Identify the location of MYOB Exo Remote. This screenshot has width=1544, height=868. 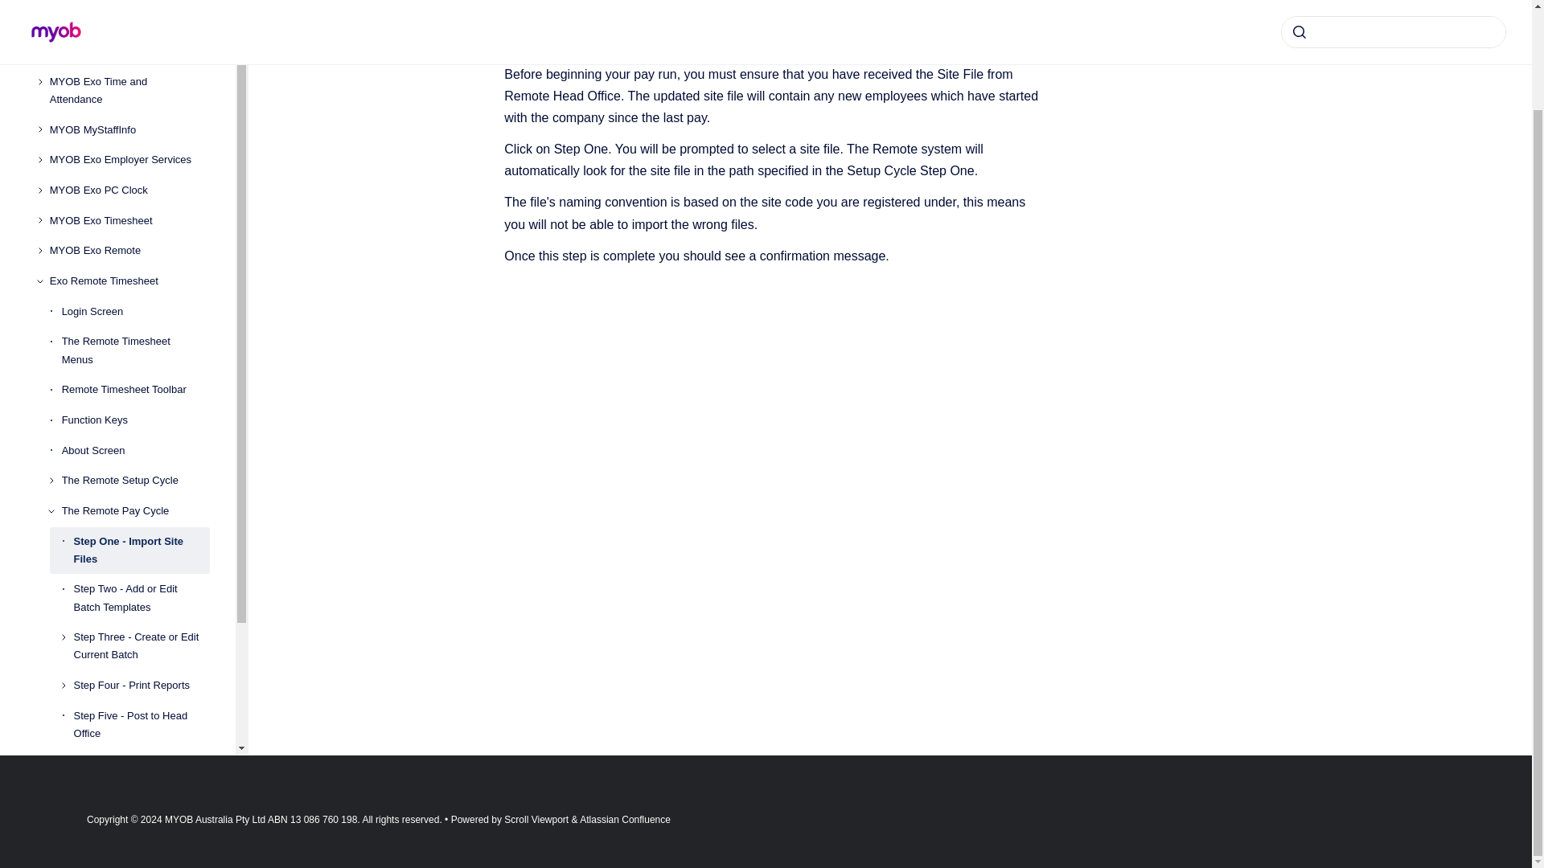
(129, 251).